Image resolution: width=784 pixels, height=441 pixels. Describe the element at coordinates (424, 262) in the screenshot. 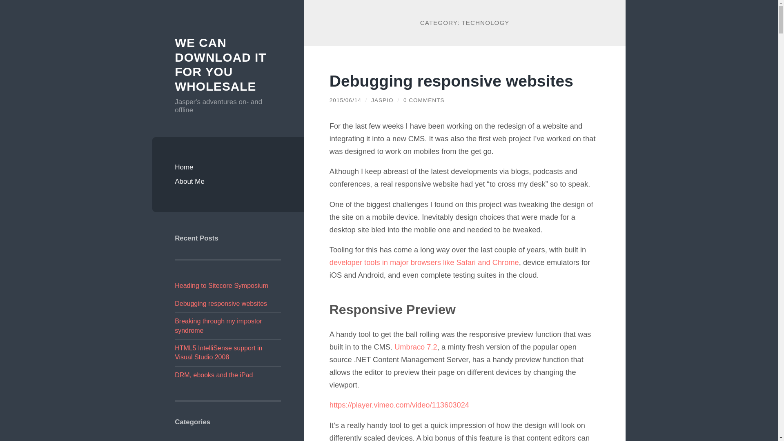

I see `developer tools in major browsers like Safari and Chrome` at that location.